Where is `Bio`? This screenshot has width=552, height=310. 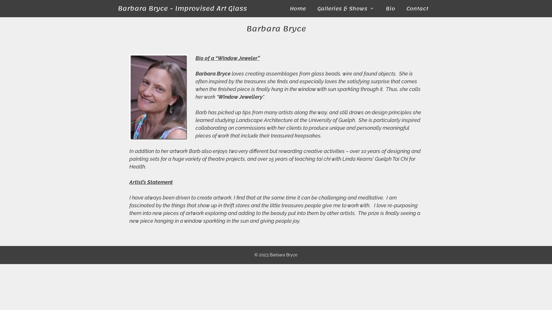 Bio is located at coordinates (390, 9).